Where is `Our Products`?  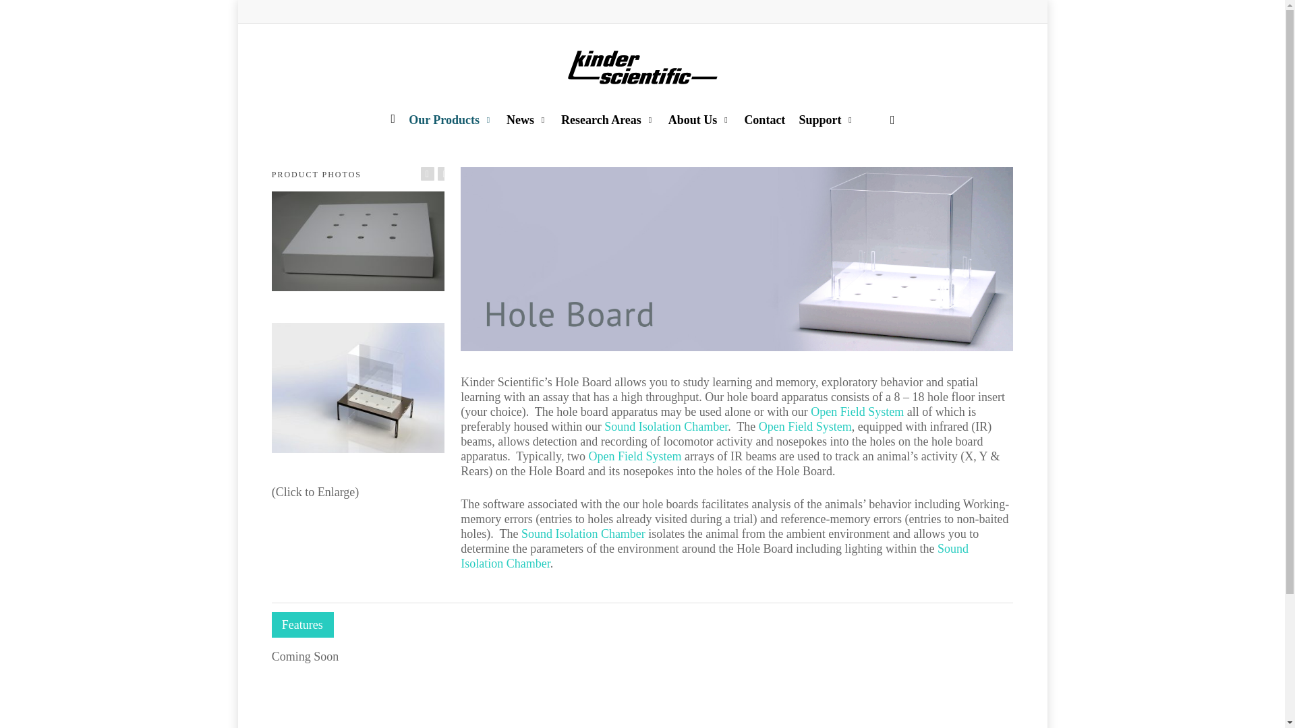 Our Products is located at coordinates (451, 119).